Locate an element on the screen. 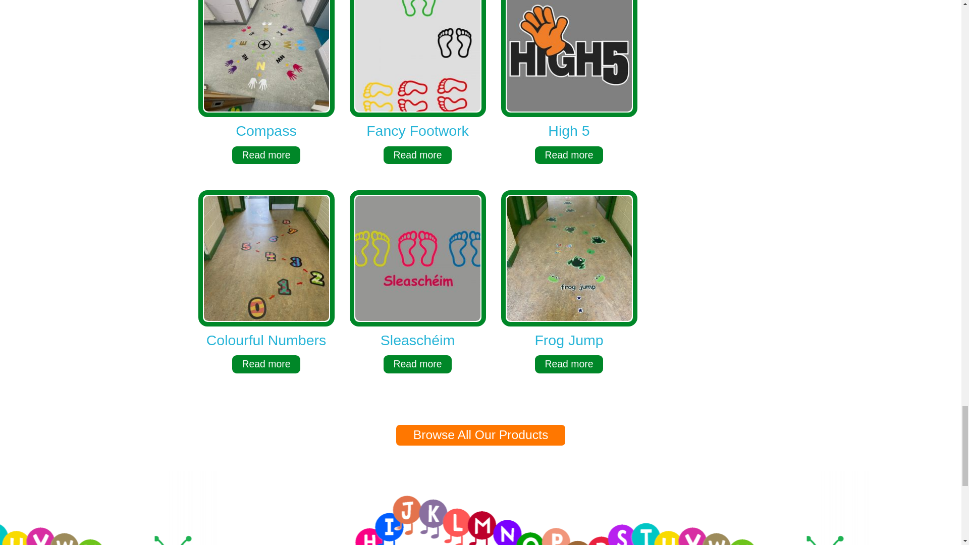 This screenshot has width=969, height=545. High 5 is located at coordinates (568, 131).